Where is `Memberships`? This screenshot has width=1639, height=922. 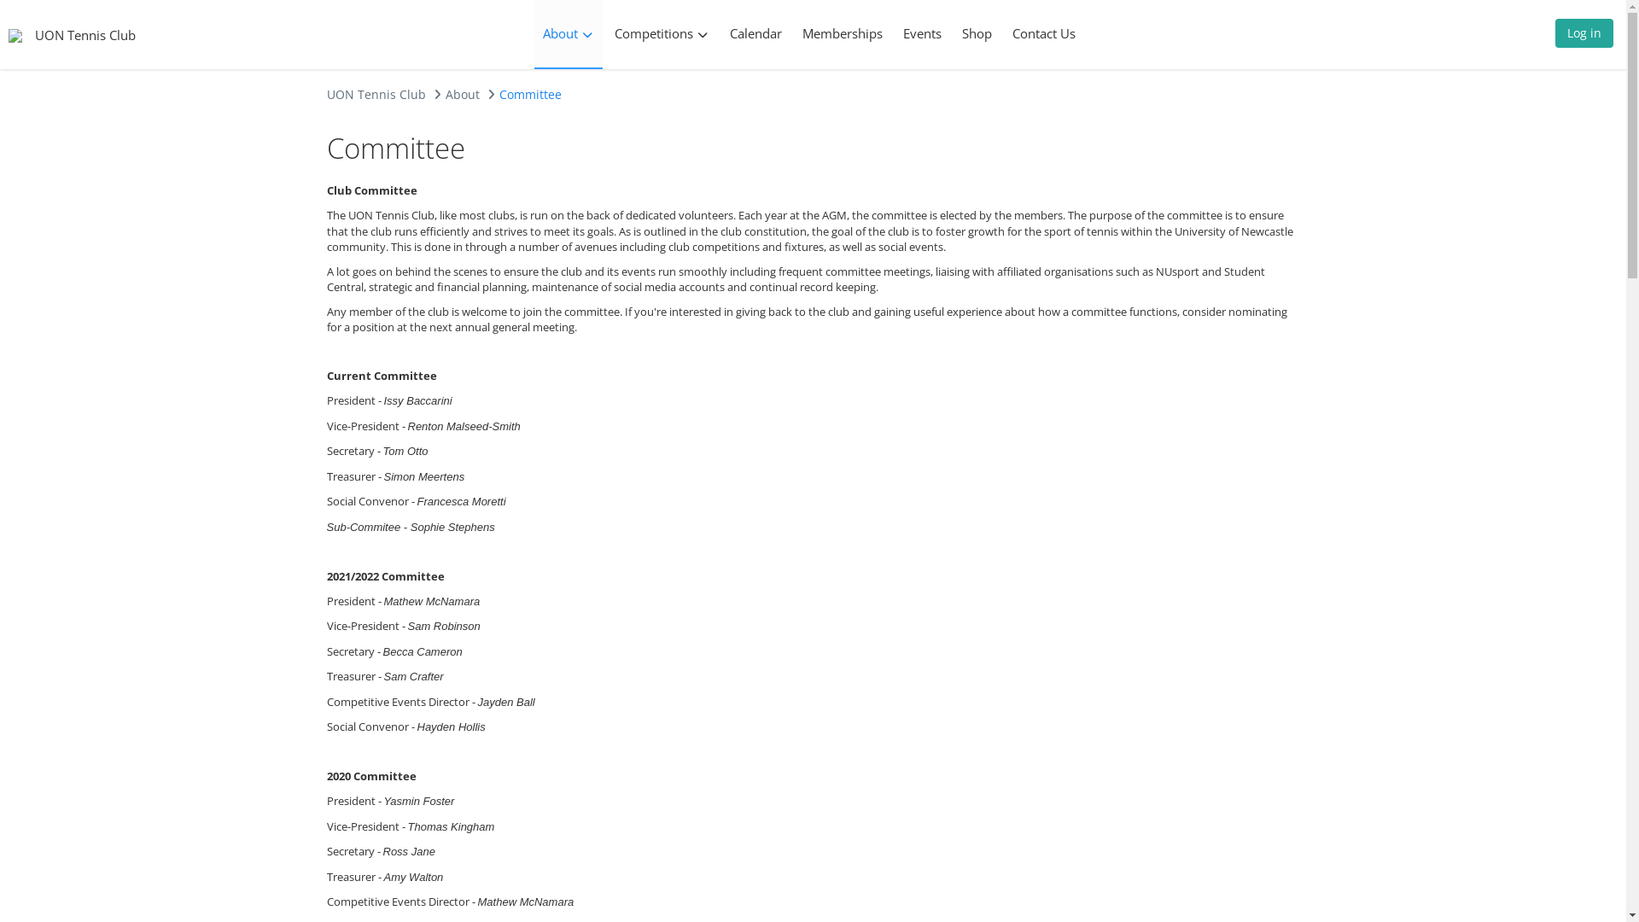
Memberships is located at coordinates (843, 34).